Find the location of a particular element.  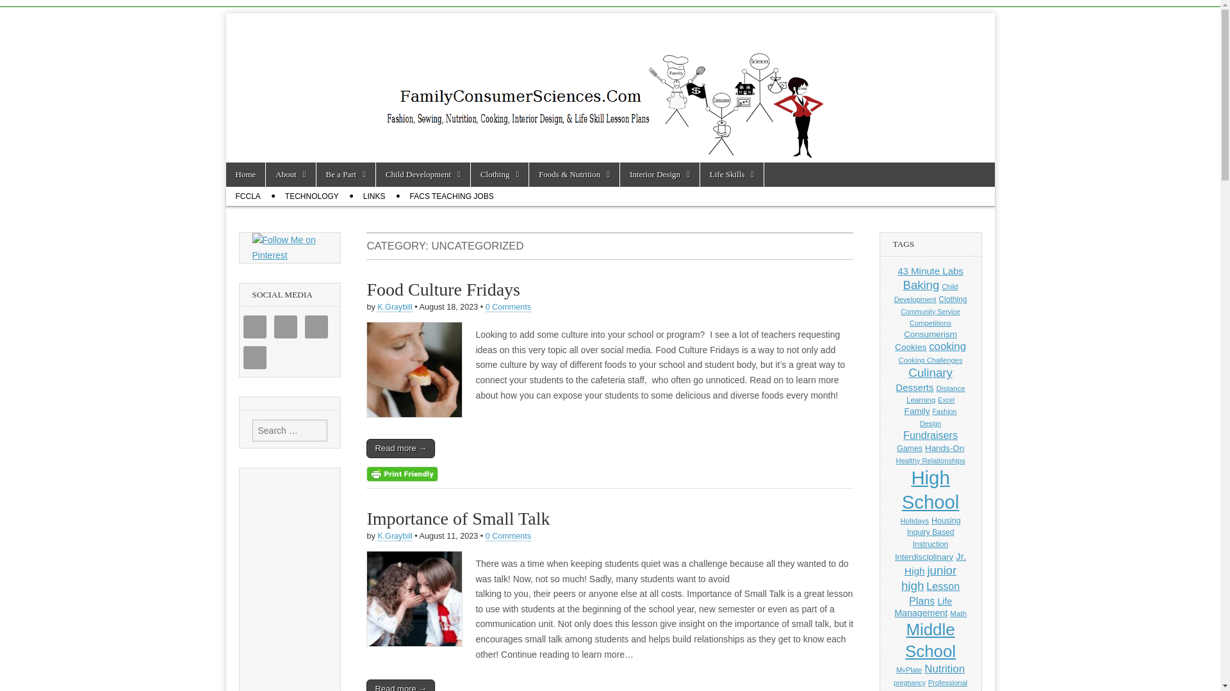

Posts by K.Graybill is located at coordinates (395, 307).